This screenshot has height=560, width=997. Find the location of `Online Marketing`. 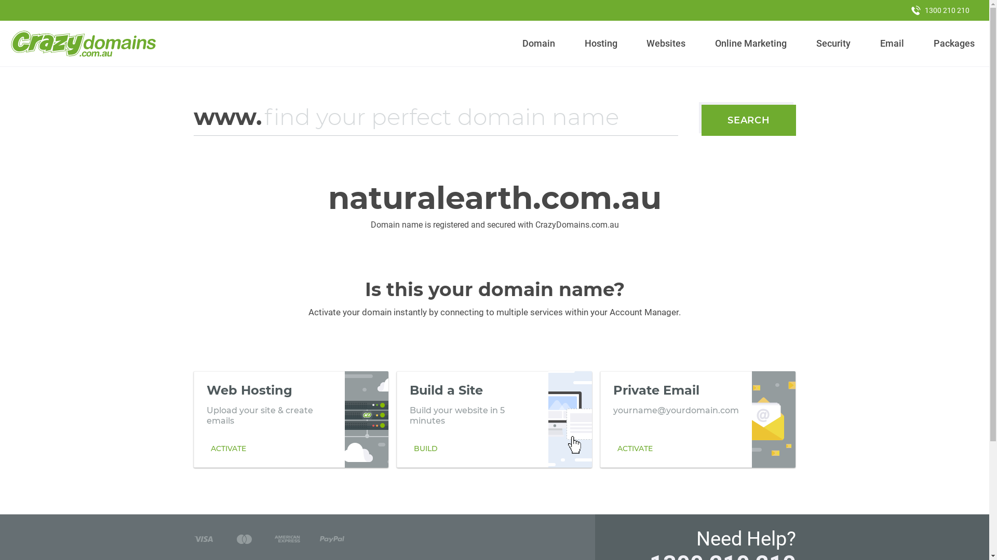

Online Marketing is located at coordinates (751, 44).